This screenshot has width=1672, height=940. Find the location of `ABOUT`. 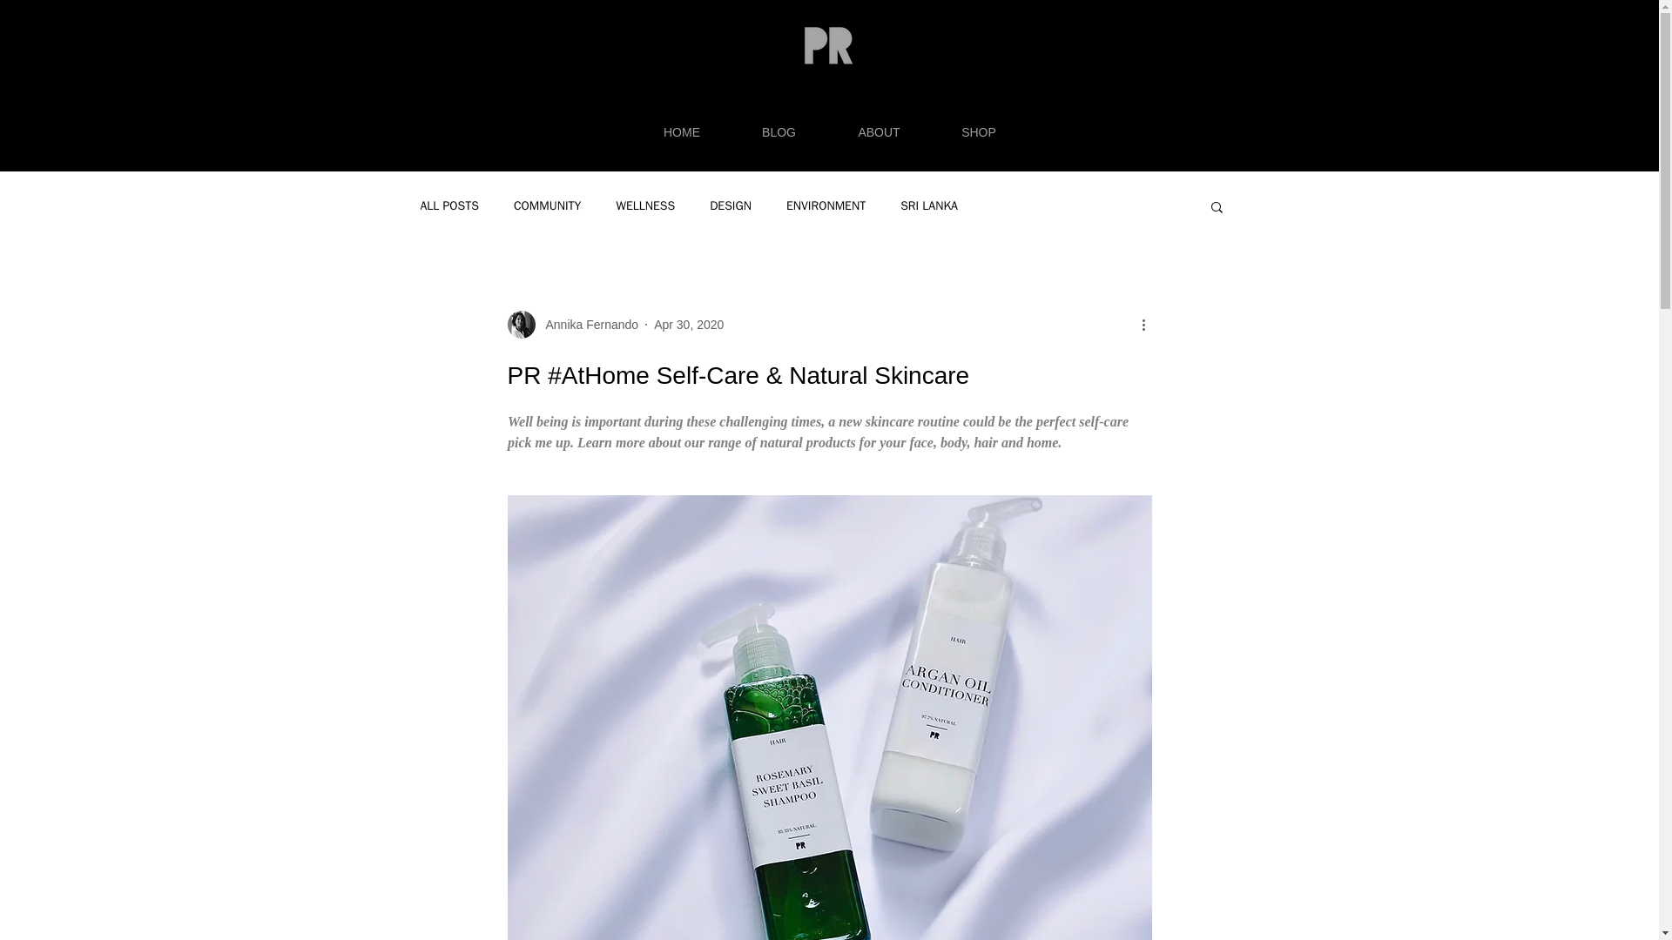

ABOUT is located at coordinates (880, 132).